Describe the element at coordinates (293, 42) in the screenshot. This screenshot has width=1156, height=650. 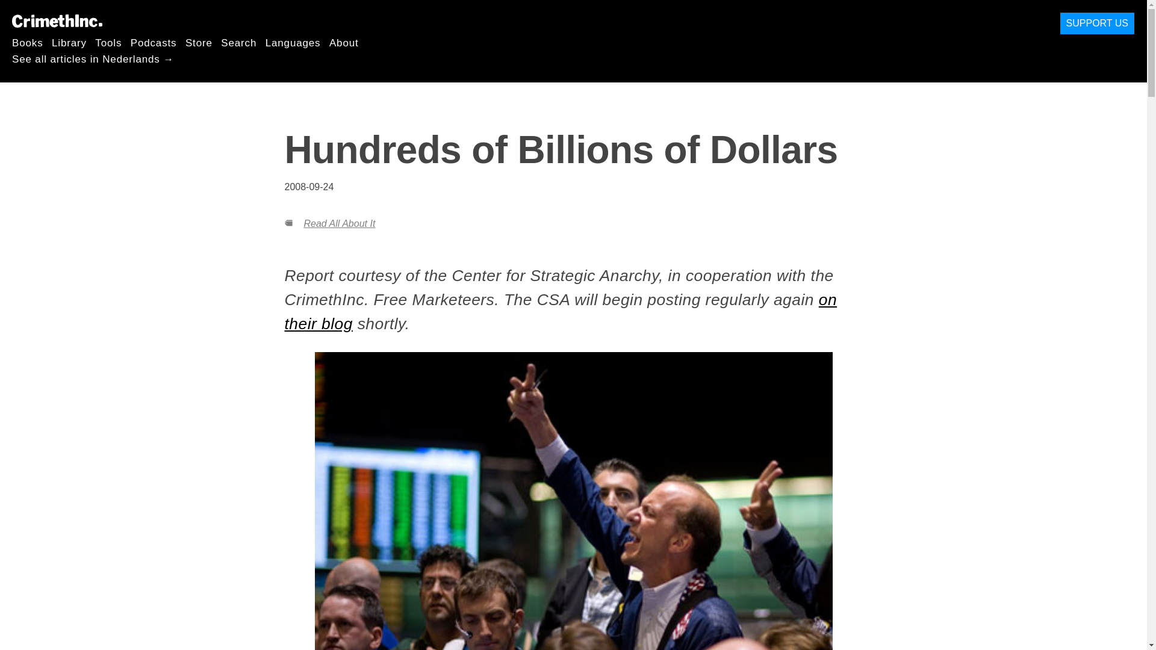
I see `Languages` at that location.